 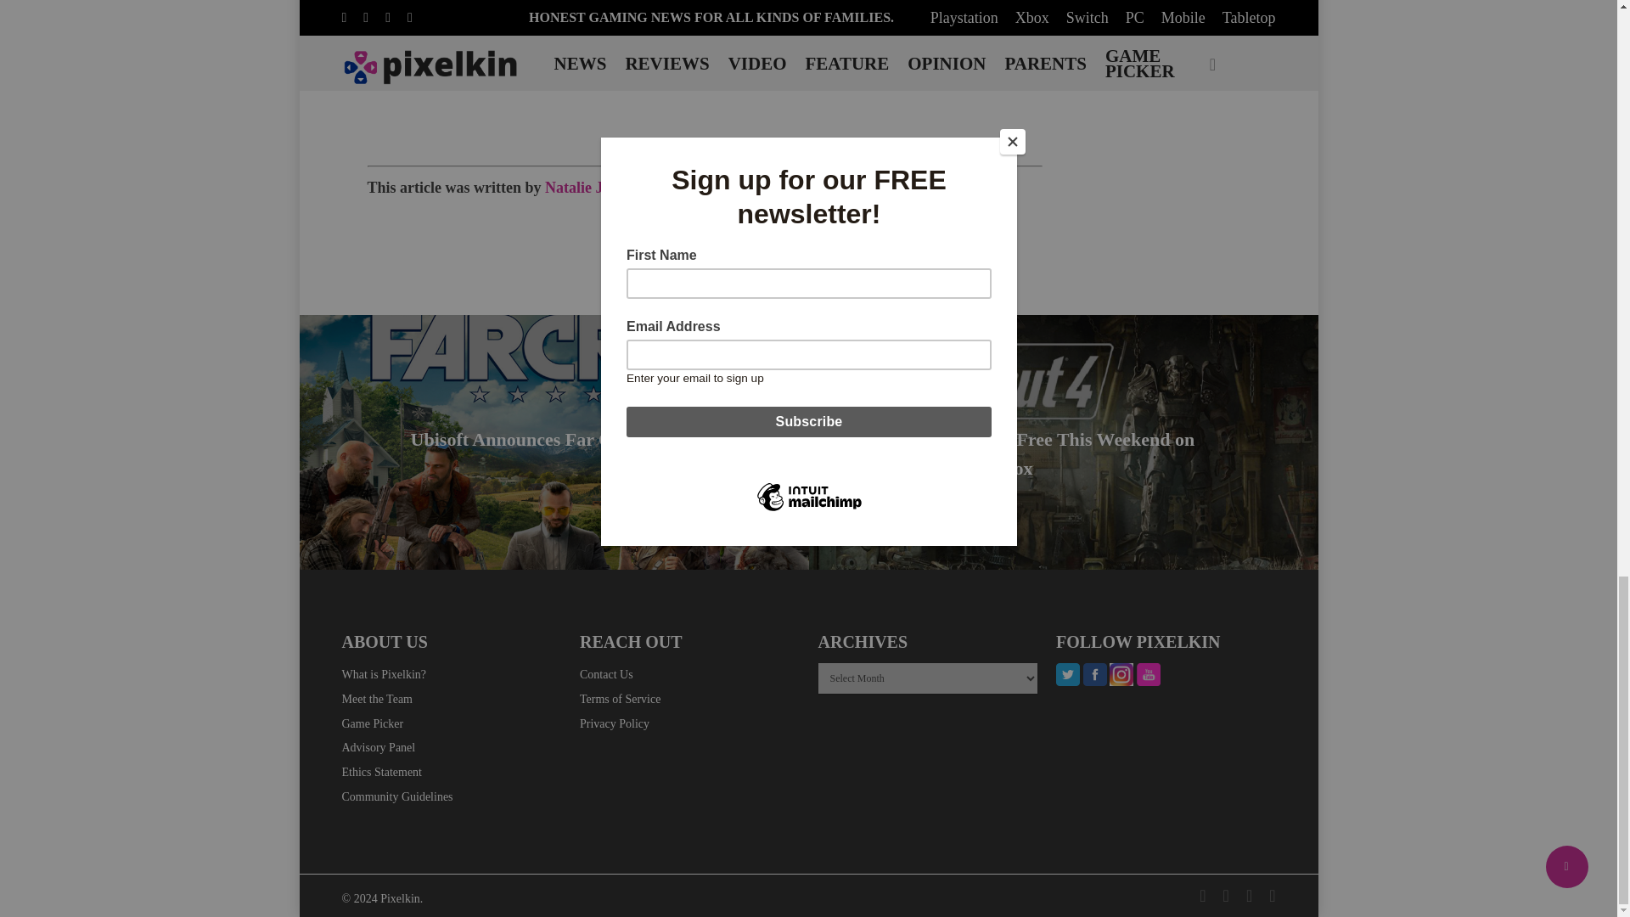 What do you see at coordinates (626, 76) in the screenshot?
I see `IOS` at bounding box center [626, 76].